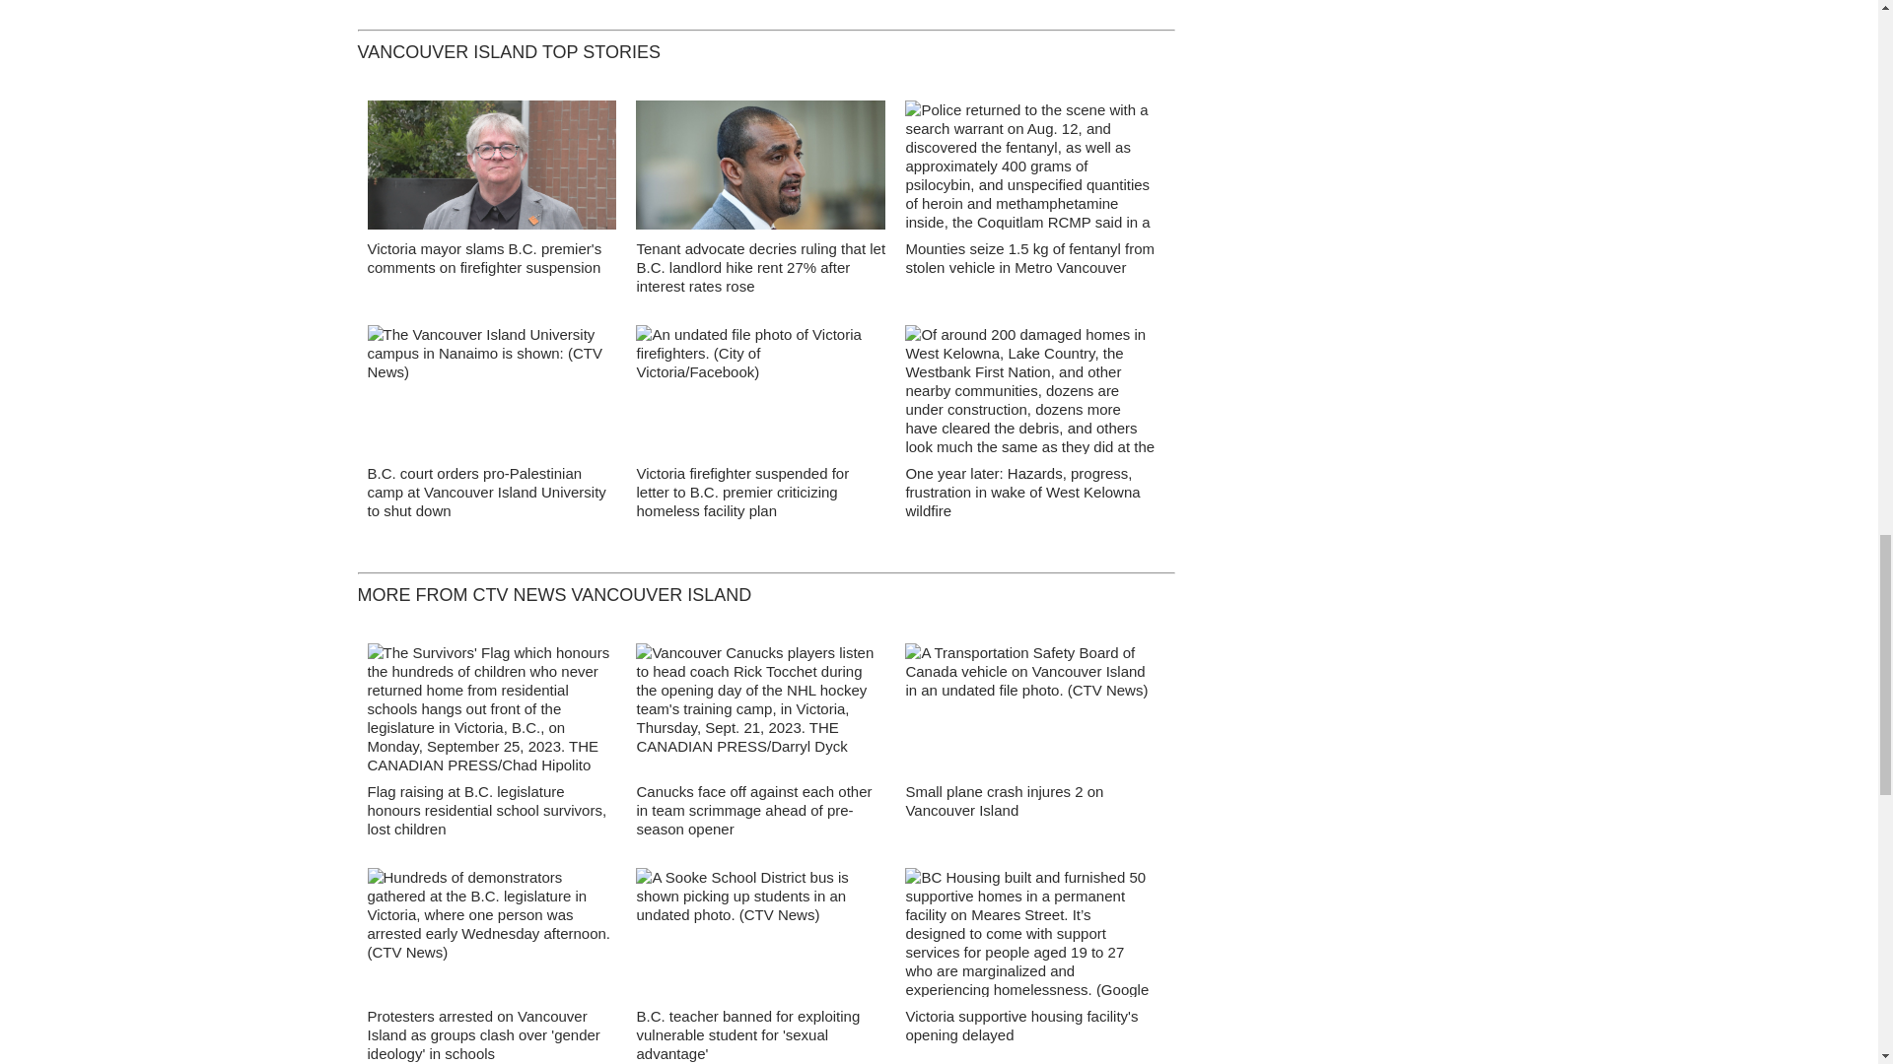 The width and height of the screenshot is (1893, 1064). What do you see at coordinates (761, 396) in the screenshot?
I see `victoria fire department` at bounding box center [761, 396].